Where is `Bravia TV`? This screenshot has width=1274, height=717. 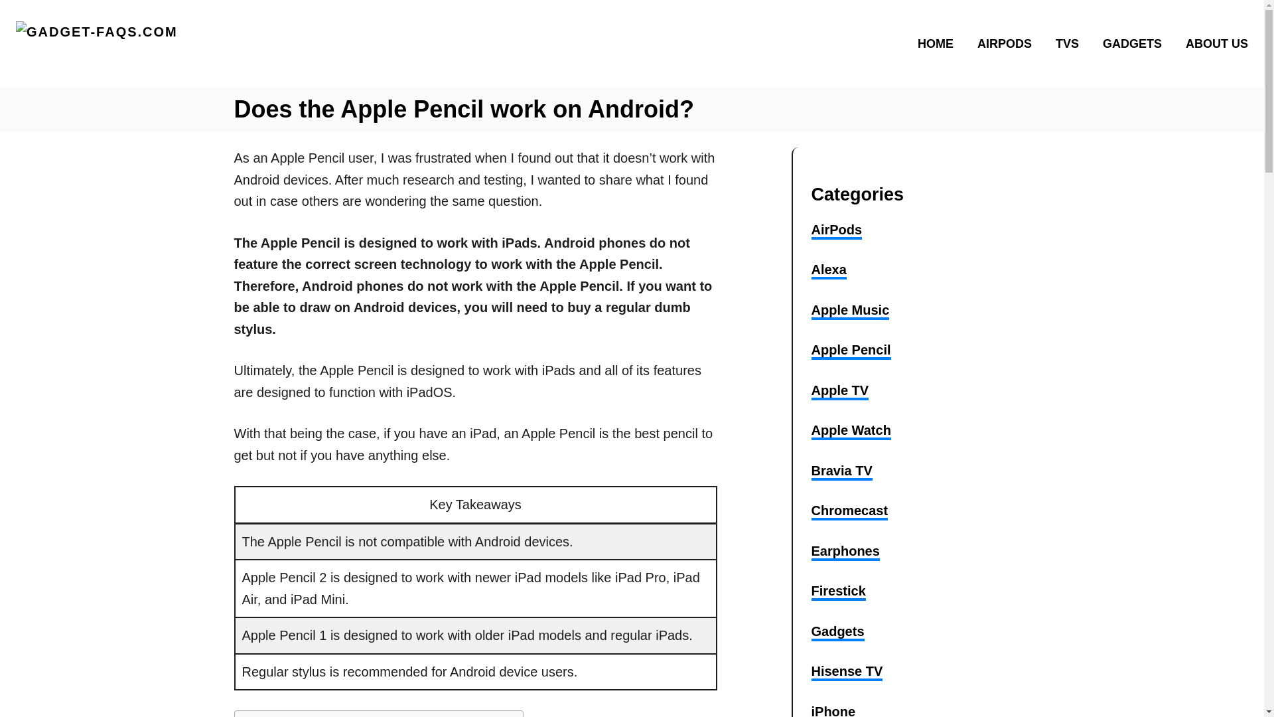 Bravia TV is located at coordinates (841, 471).